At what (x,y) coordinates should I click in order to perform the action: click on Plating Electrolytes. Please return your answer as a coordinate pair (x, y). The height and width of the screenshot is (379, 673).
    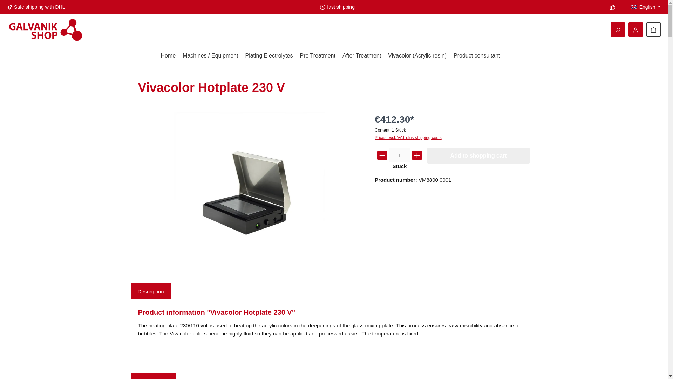
    Looking at the image, I should click on (272, 55).